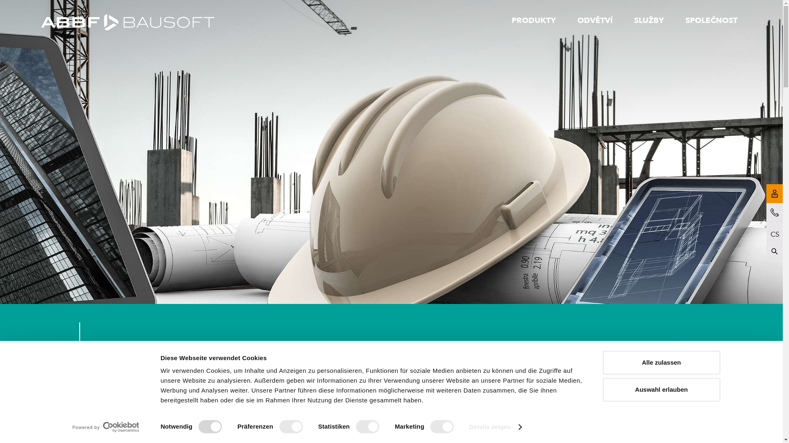 This screenshot has height=443, width=789. I want to click on Alle zulassen, so click(661, 363).